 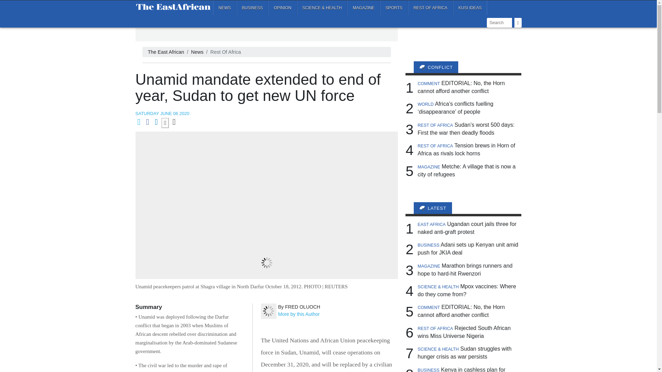 What do you see at coordinates (252, 8) in the screenshot?
I see `BUSINESS` at bounding box center [252, 8].